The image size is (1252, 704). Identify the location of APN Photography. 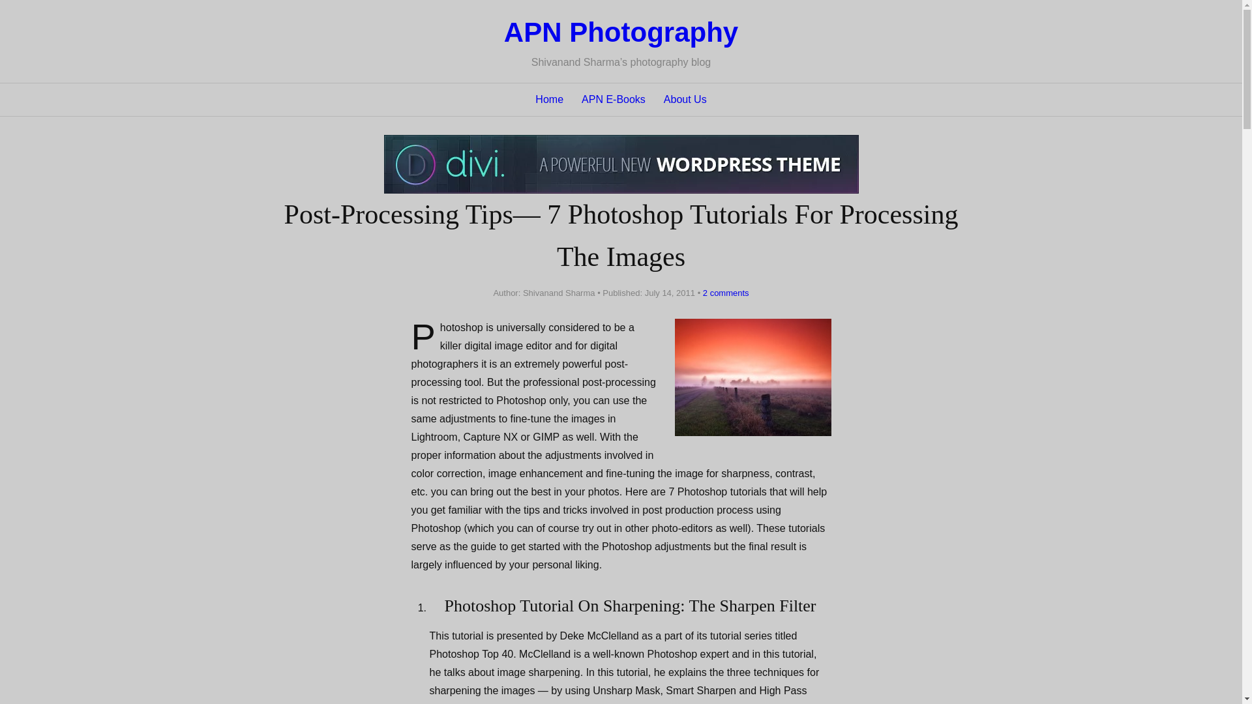
(621, 32).